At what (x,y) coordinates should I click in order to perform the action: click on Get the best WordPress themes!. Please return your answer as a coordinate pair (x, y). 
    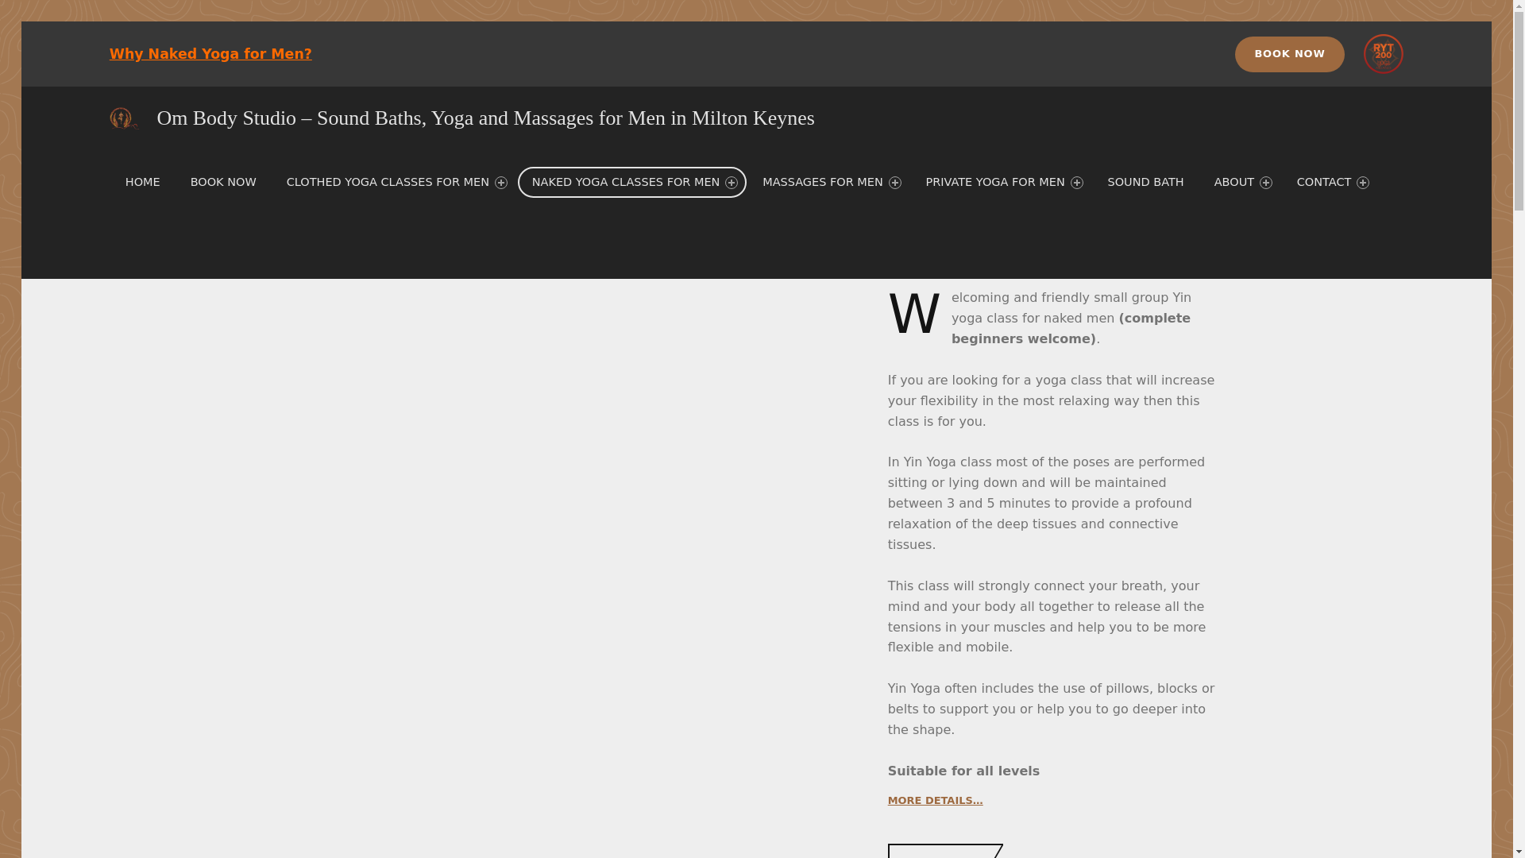
    Looking at the image, I should click on (1390, 246).